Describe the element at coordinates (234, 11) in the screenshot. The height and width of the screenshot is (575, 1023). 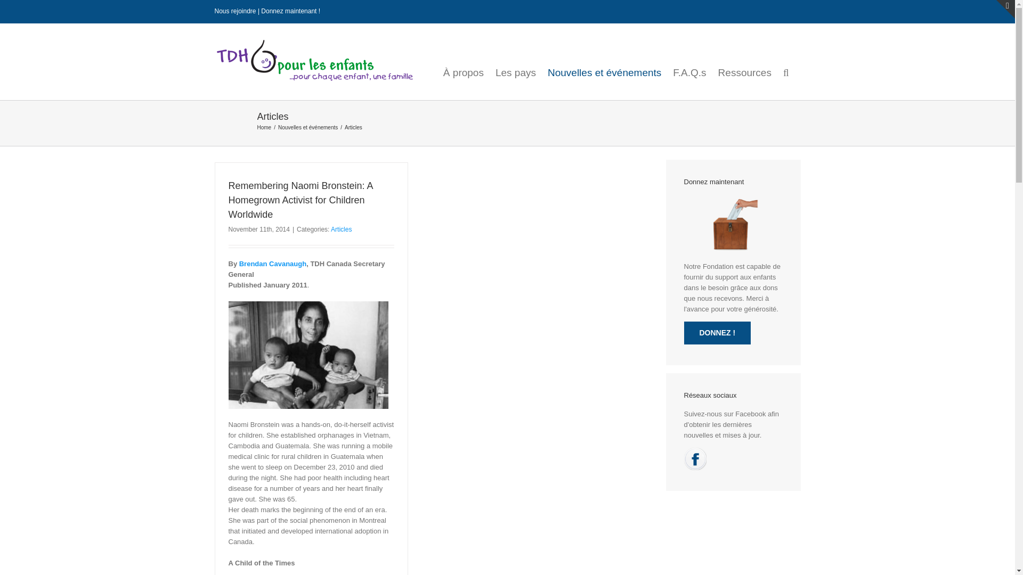
I see `Nous rejoindre` at that location.